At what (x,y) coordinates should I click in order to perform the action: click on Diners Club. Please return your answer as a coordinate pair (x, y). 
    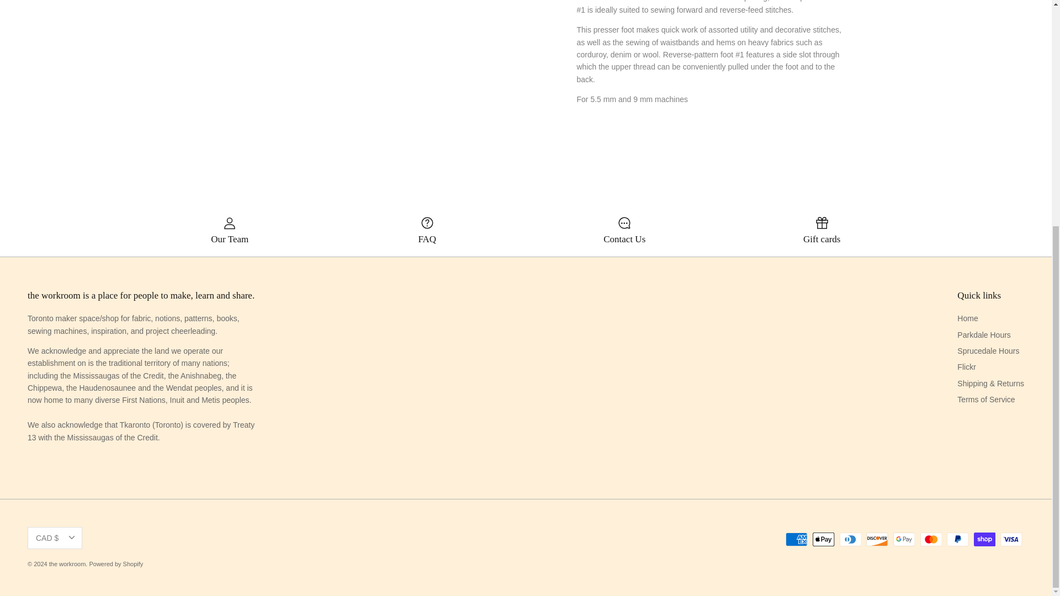
    Looking at the image, I should click on (850, 540).